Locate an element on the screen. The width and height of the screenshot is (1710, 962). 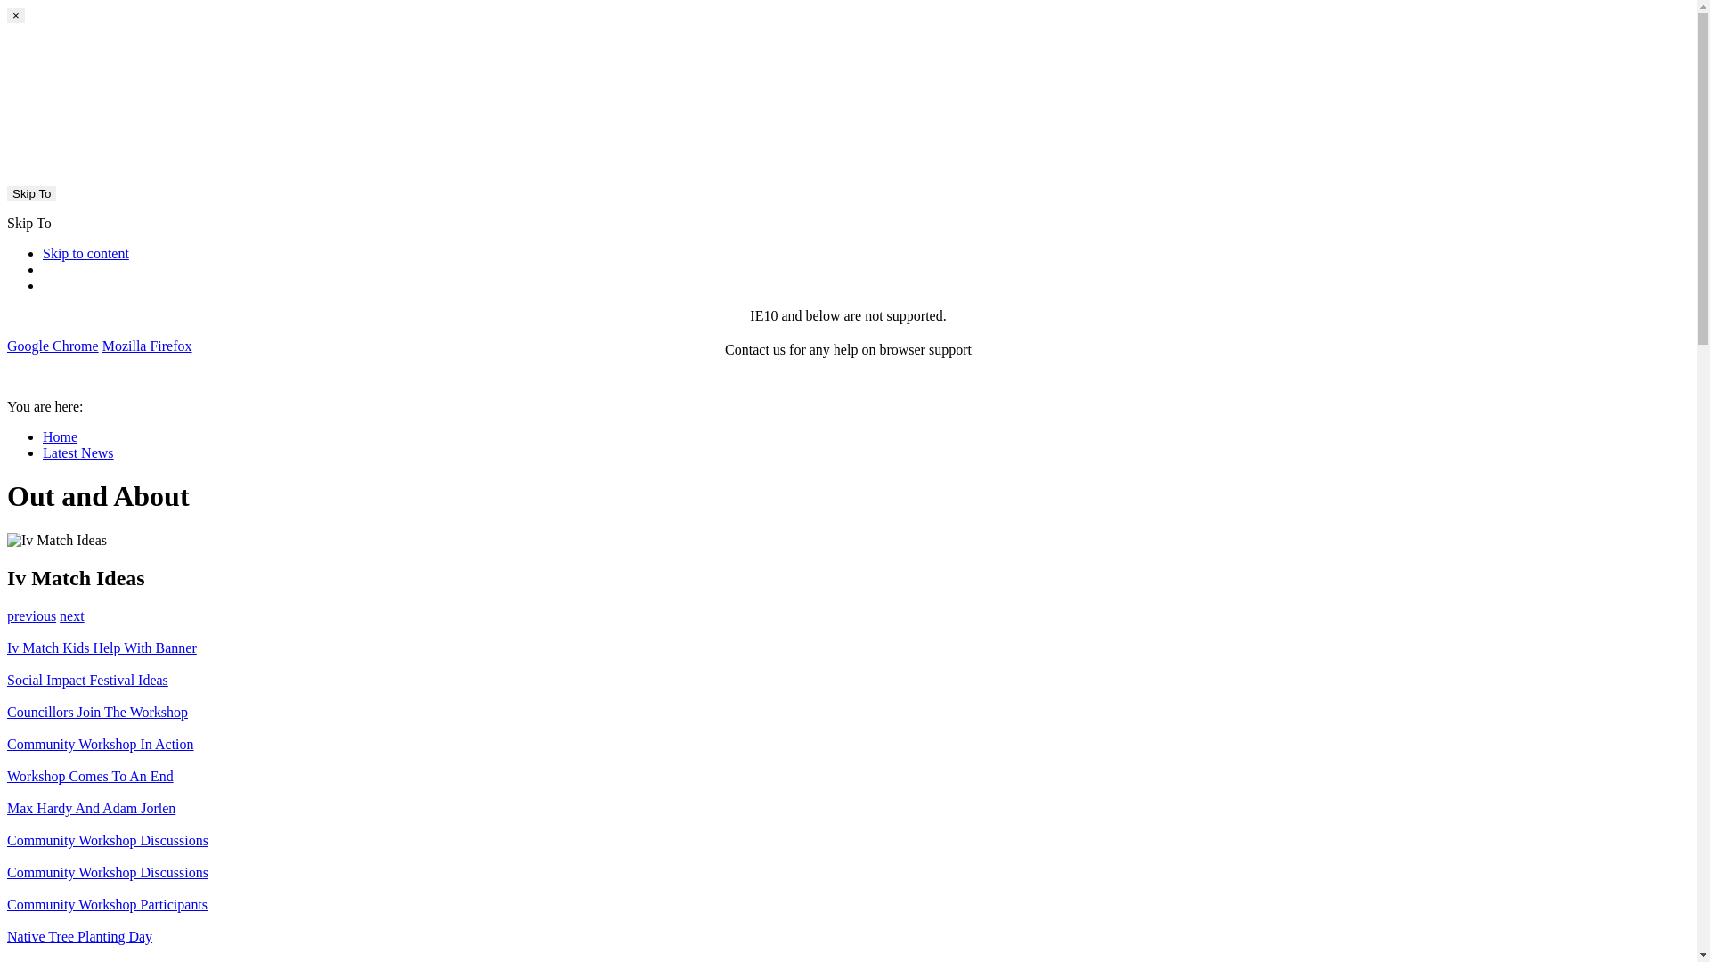
Community Workshop Participants is located at coordinates (848, 913).